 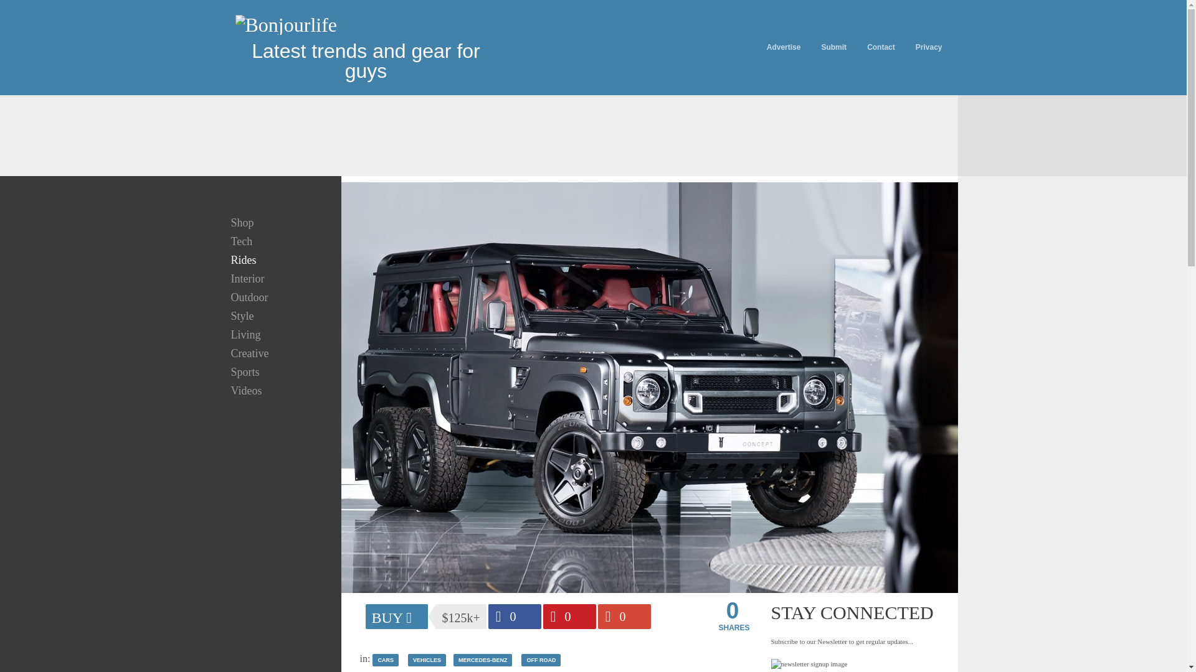 What do you see at coordinates (243, 260) in the screenshot?
I see `Rides` at bounding box center [243, 260].